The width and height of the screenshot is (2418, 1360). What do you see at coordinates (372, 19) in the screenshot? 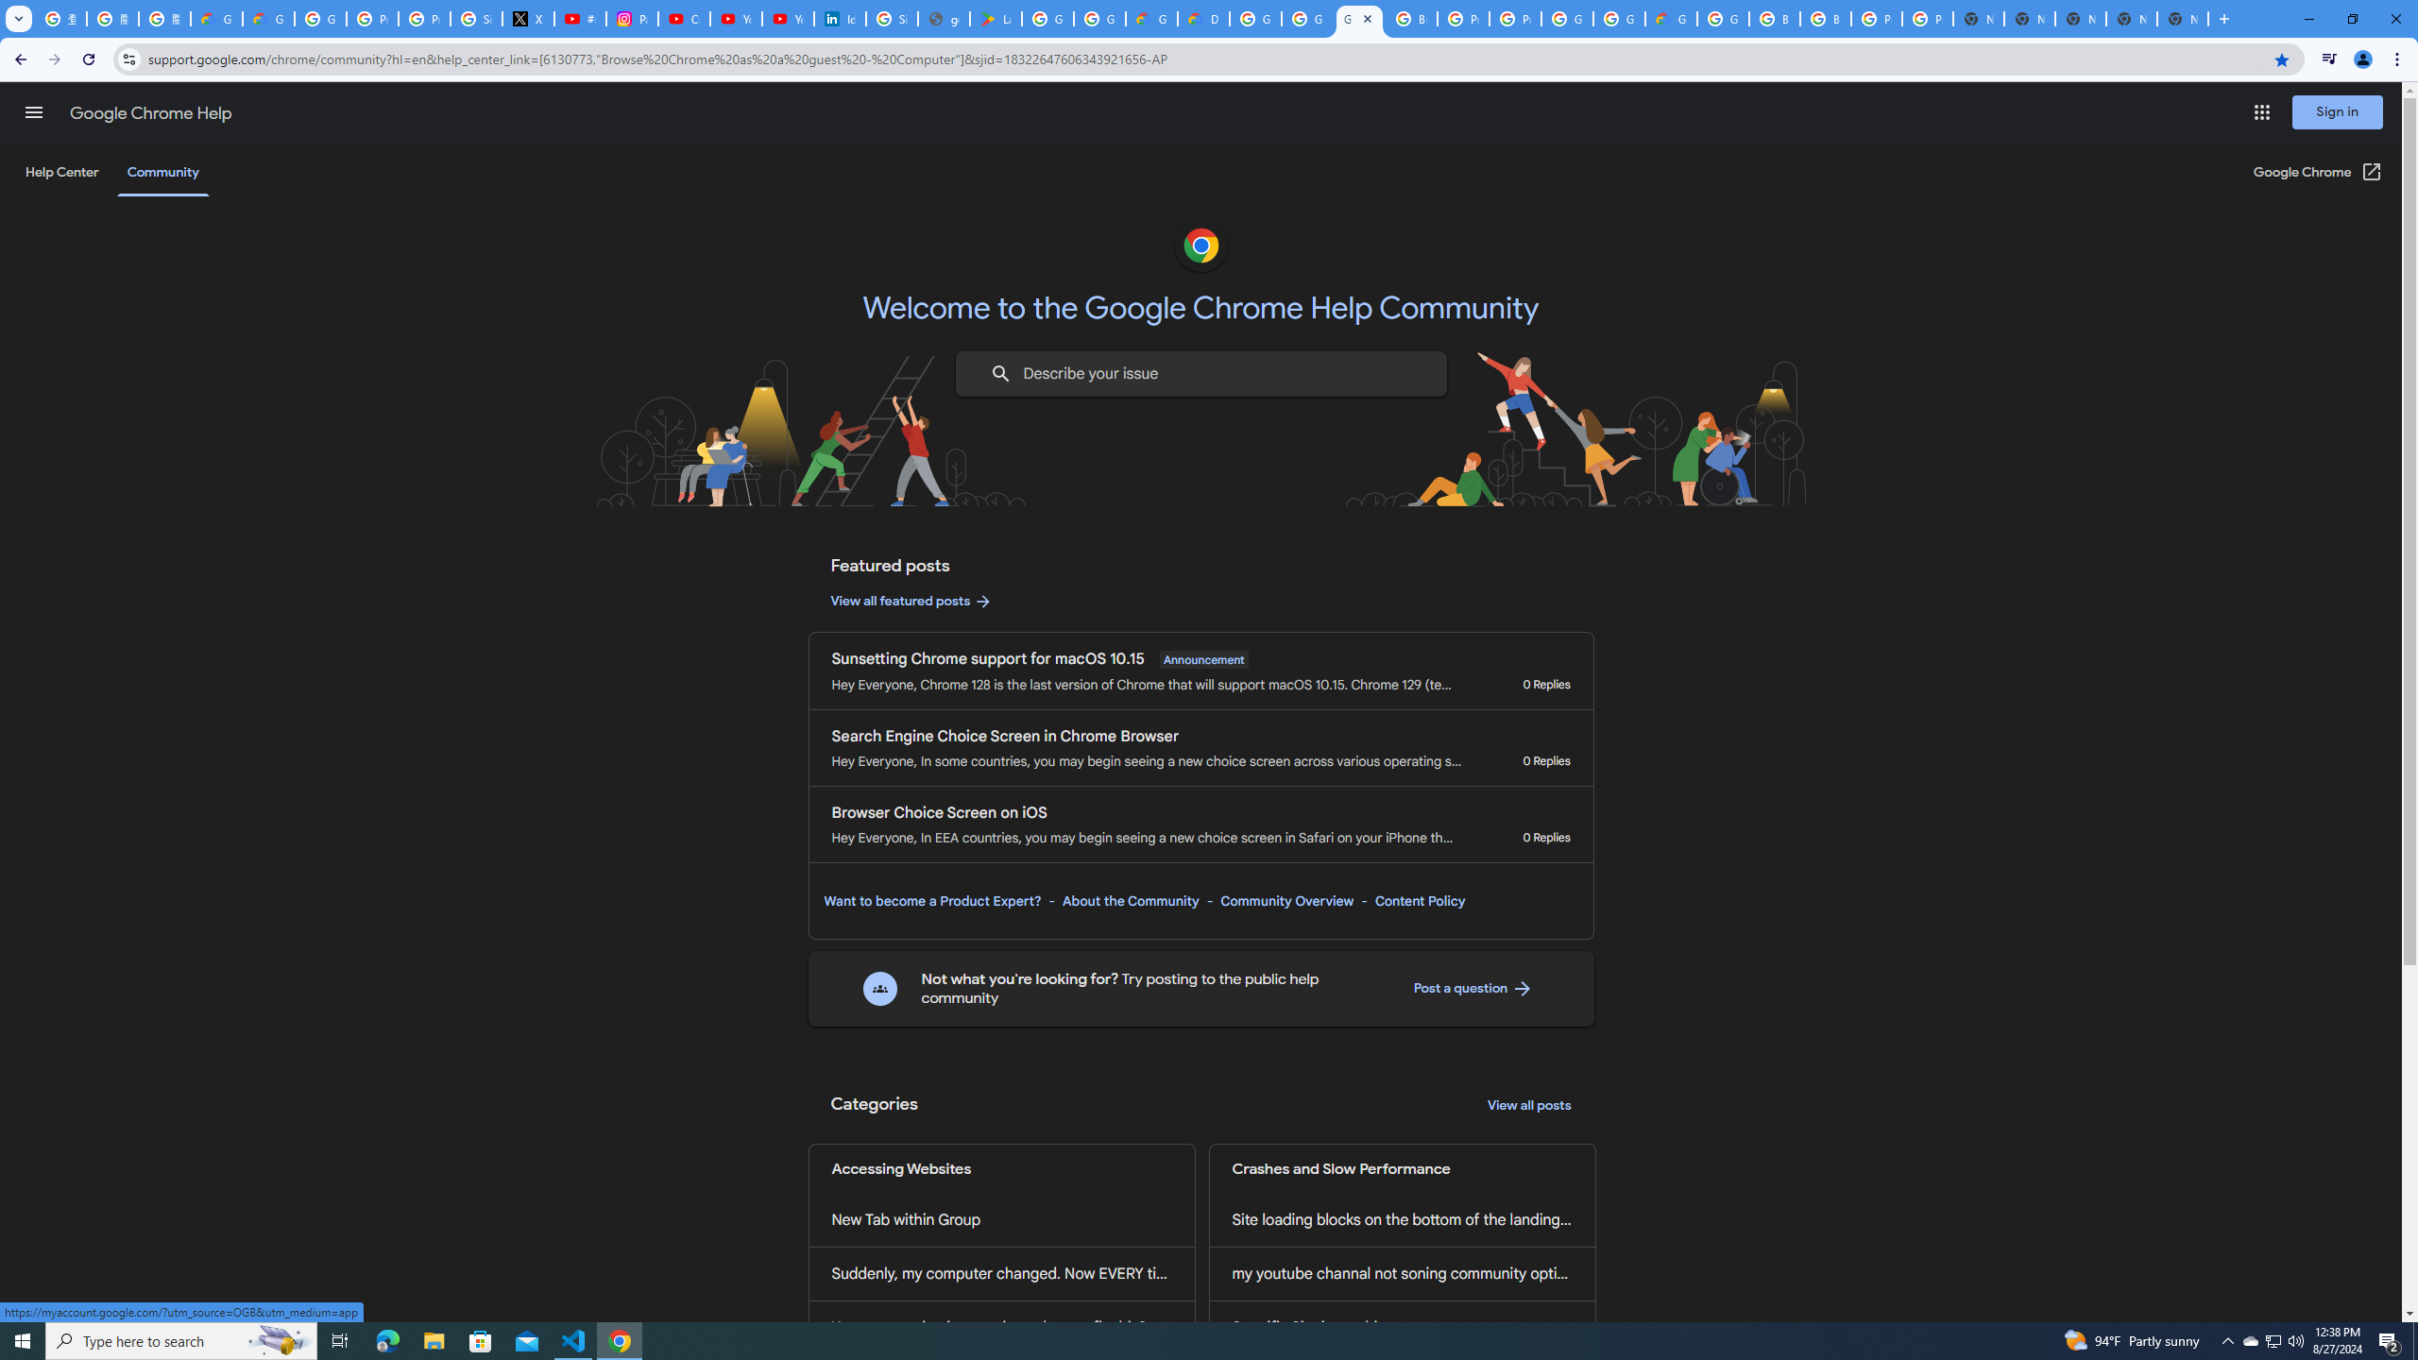
I see `Privacy Help Center - Policies Help` at bounding box center [372, 19].